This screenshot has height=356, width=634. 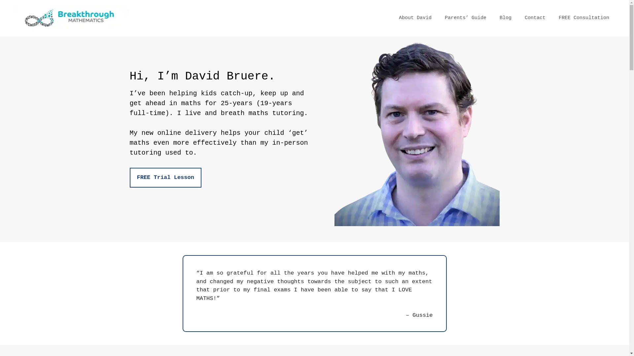 I want to click on Contact, so click(x=535, y=18).